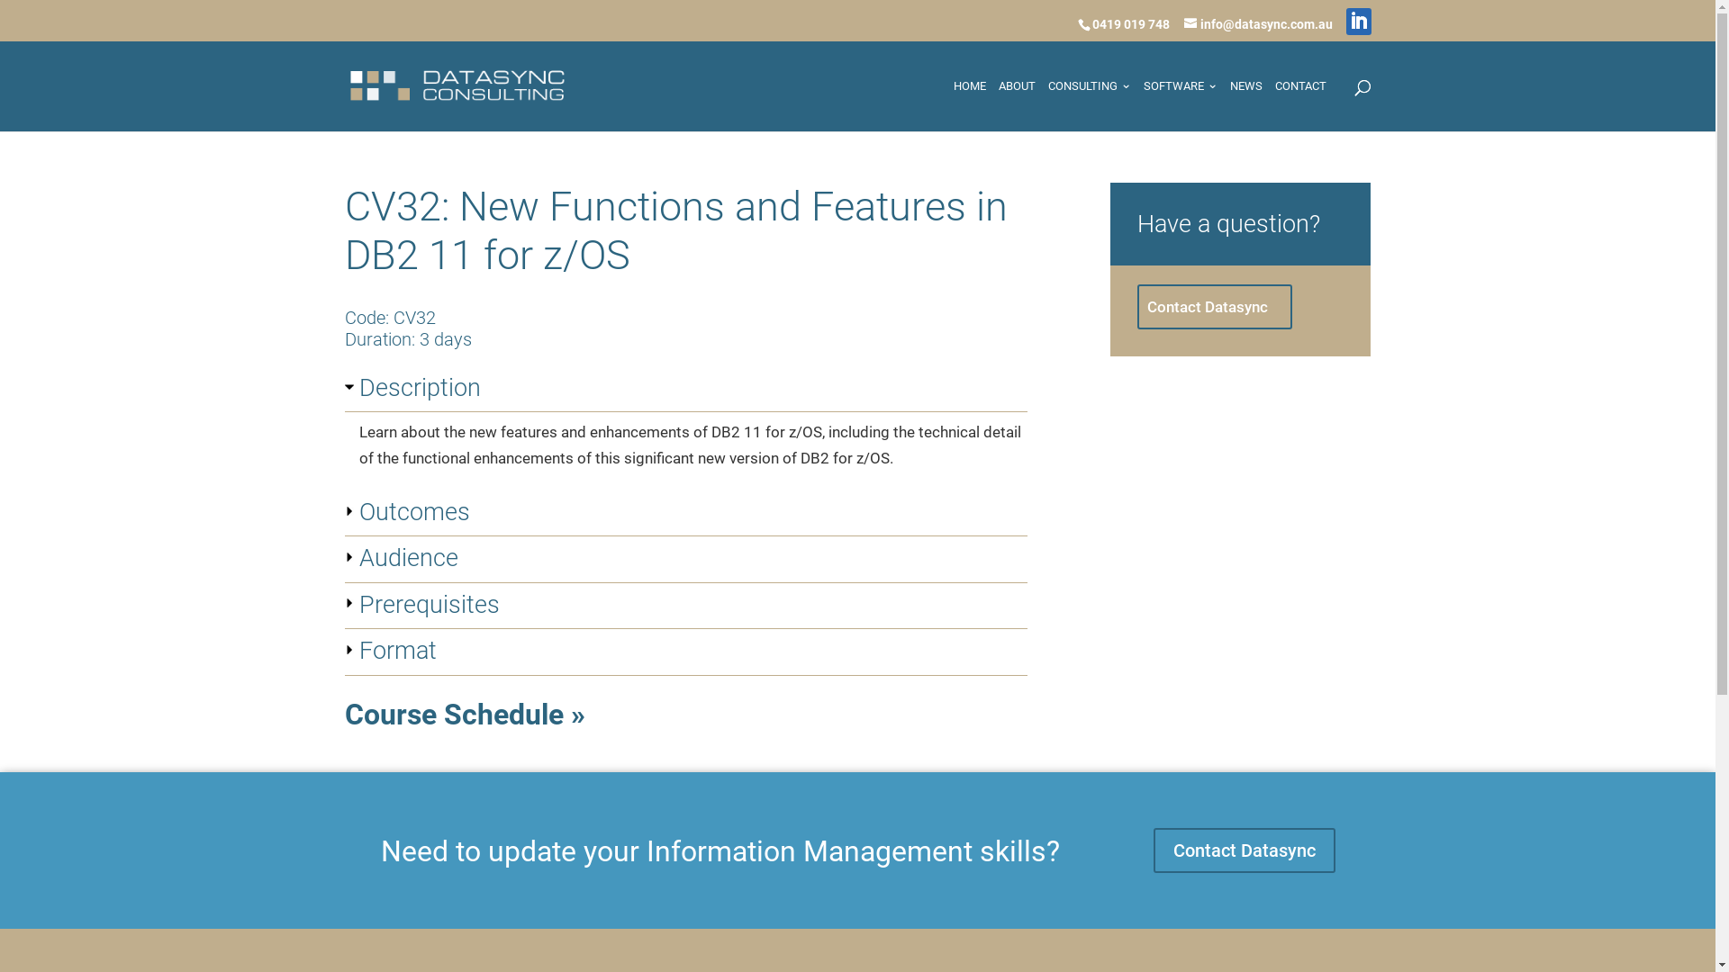  What do you see at coordinates (1181, 104) in the screenshot?
I see `SOFTWARE` at bounding box center [1181, 104].